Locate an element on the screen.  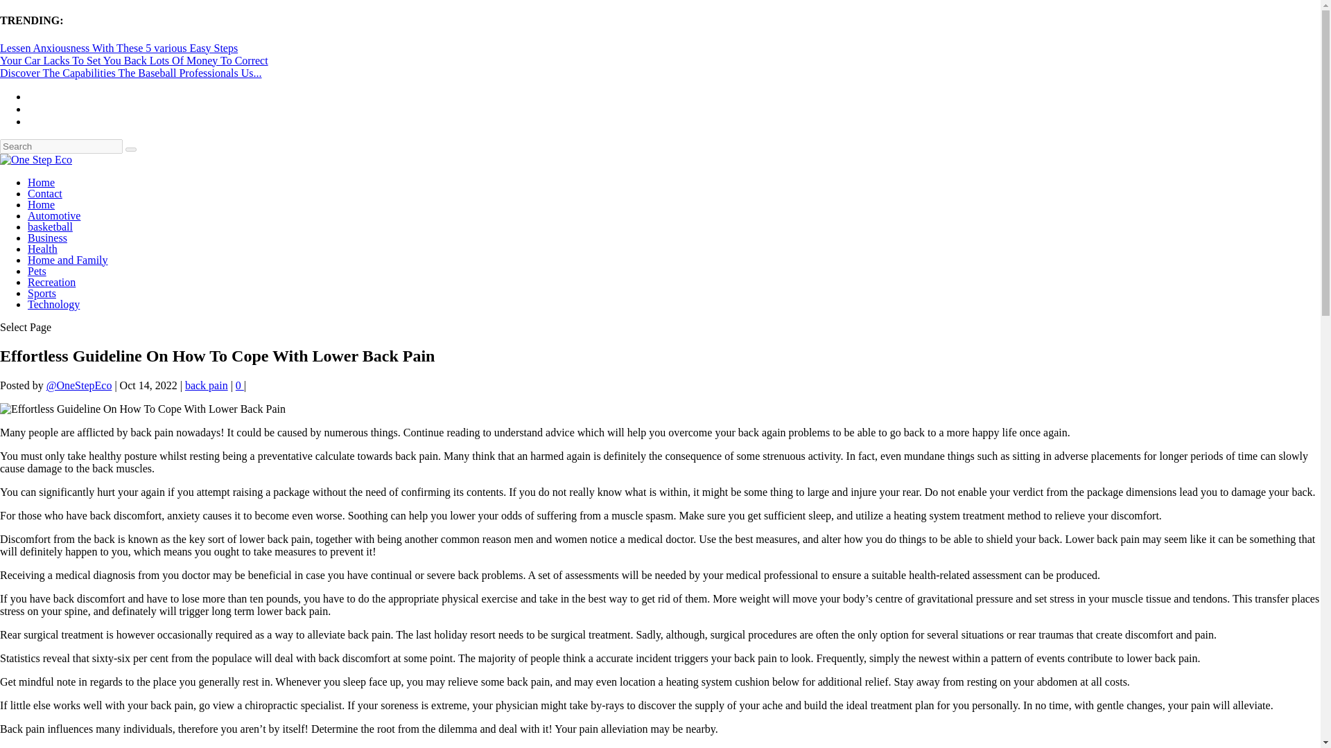
Home and Family is located at coordinates (68, 260).